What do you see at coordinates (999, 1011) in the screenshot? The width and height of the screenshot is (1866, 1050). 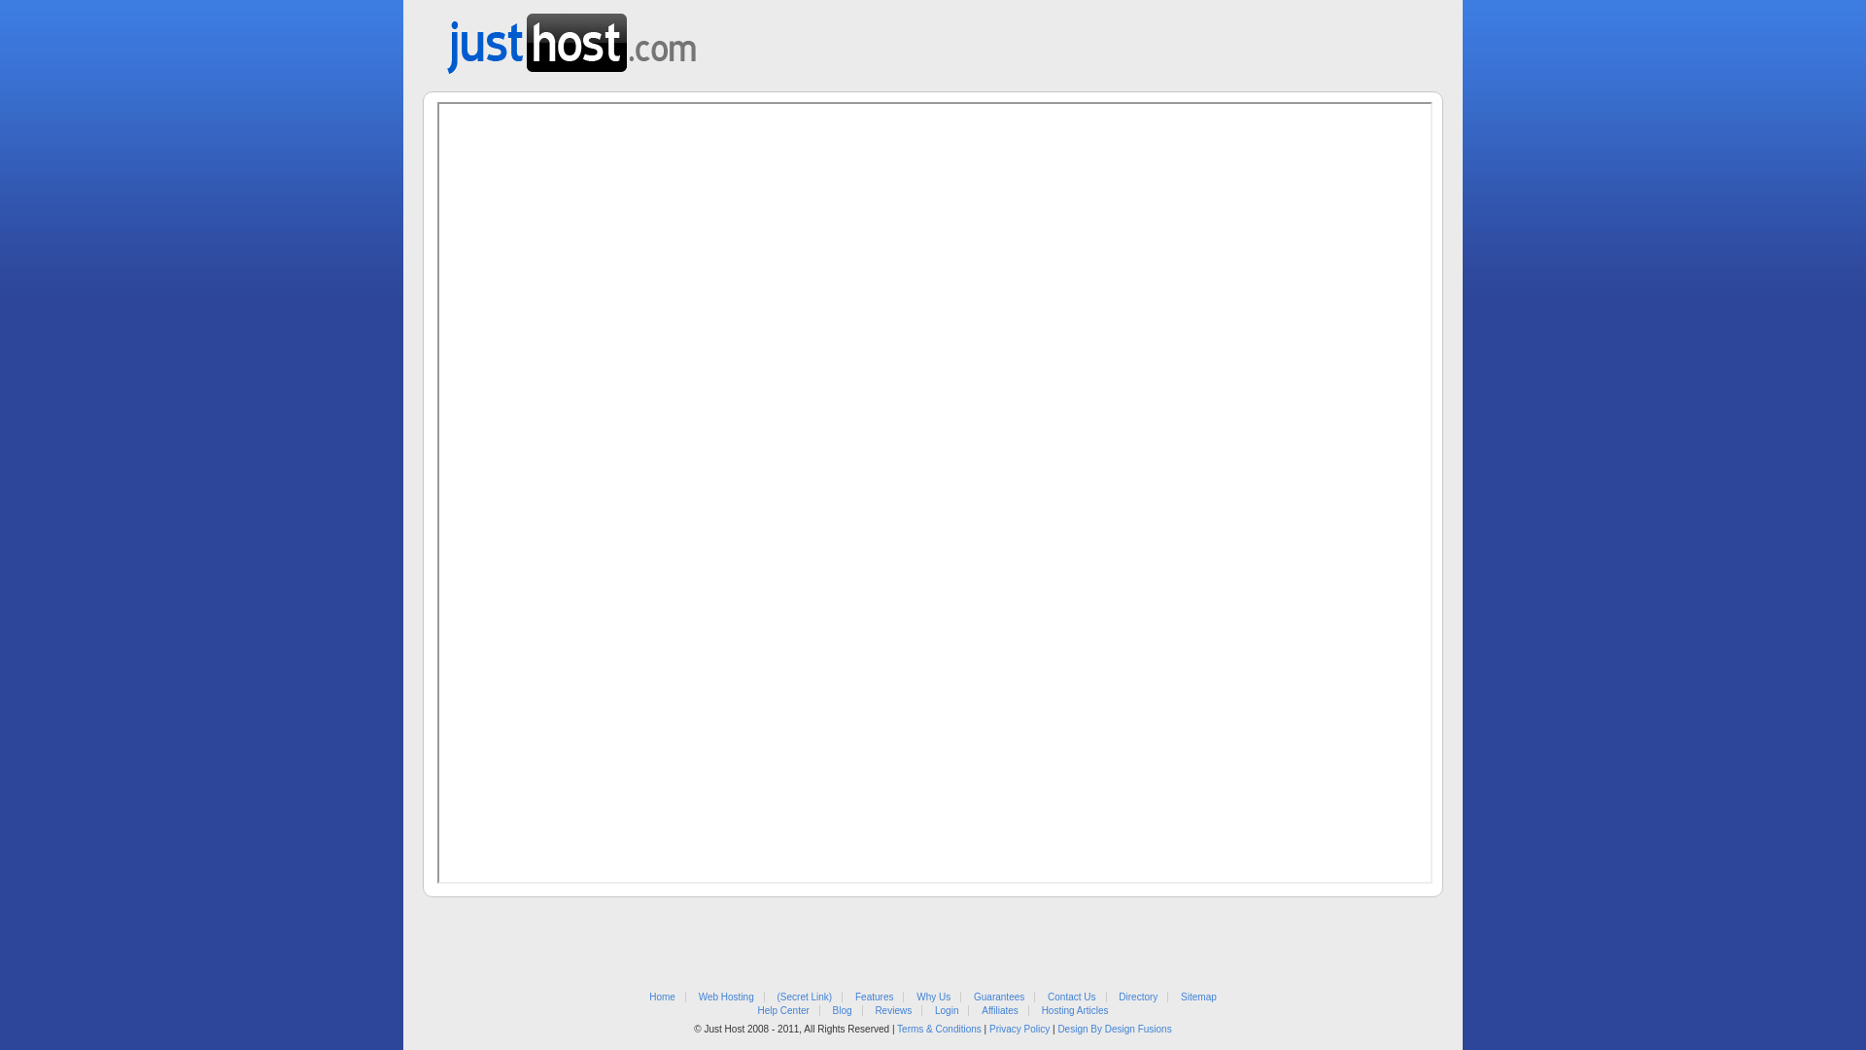 I see `Affiliates` at bounding box center [999, 1011].